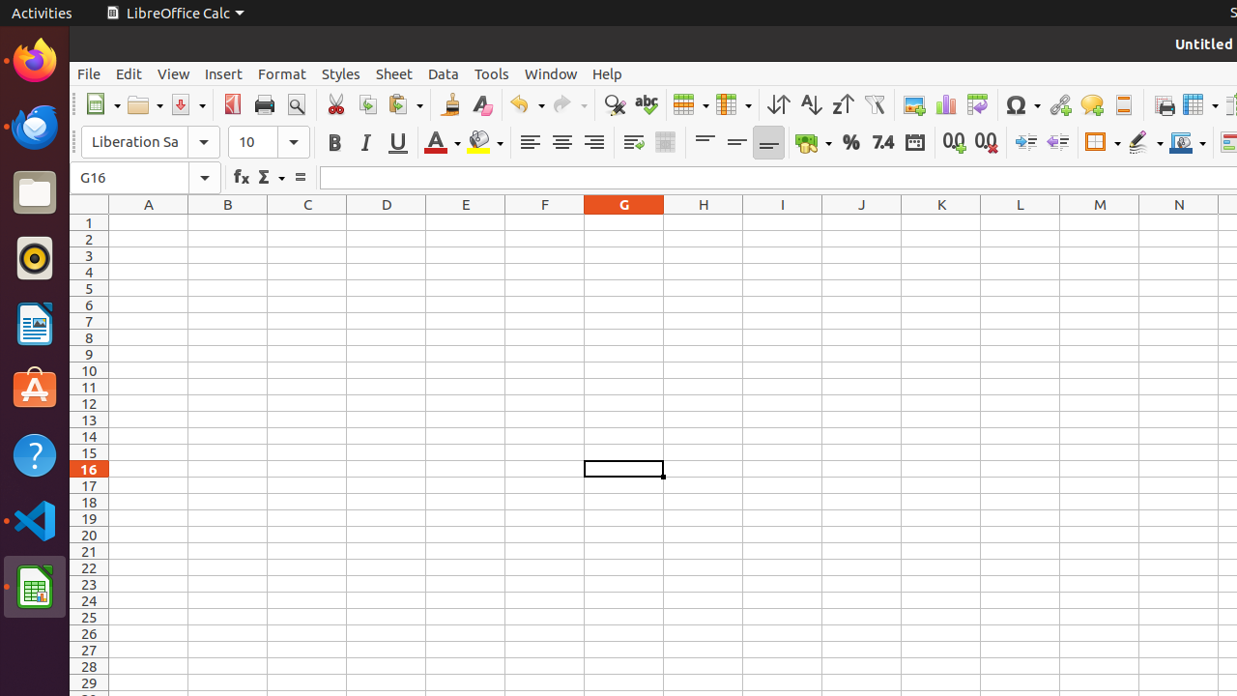 The image size is (1237, 696). I want to click on Underline, so click(398, 143).